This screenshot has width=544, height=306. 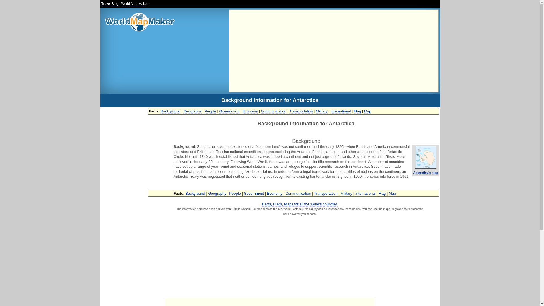 I want to click on Geography, so click(x=192, y=111).